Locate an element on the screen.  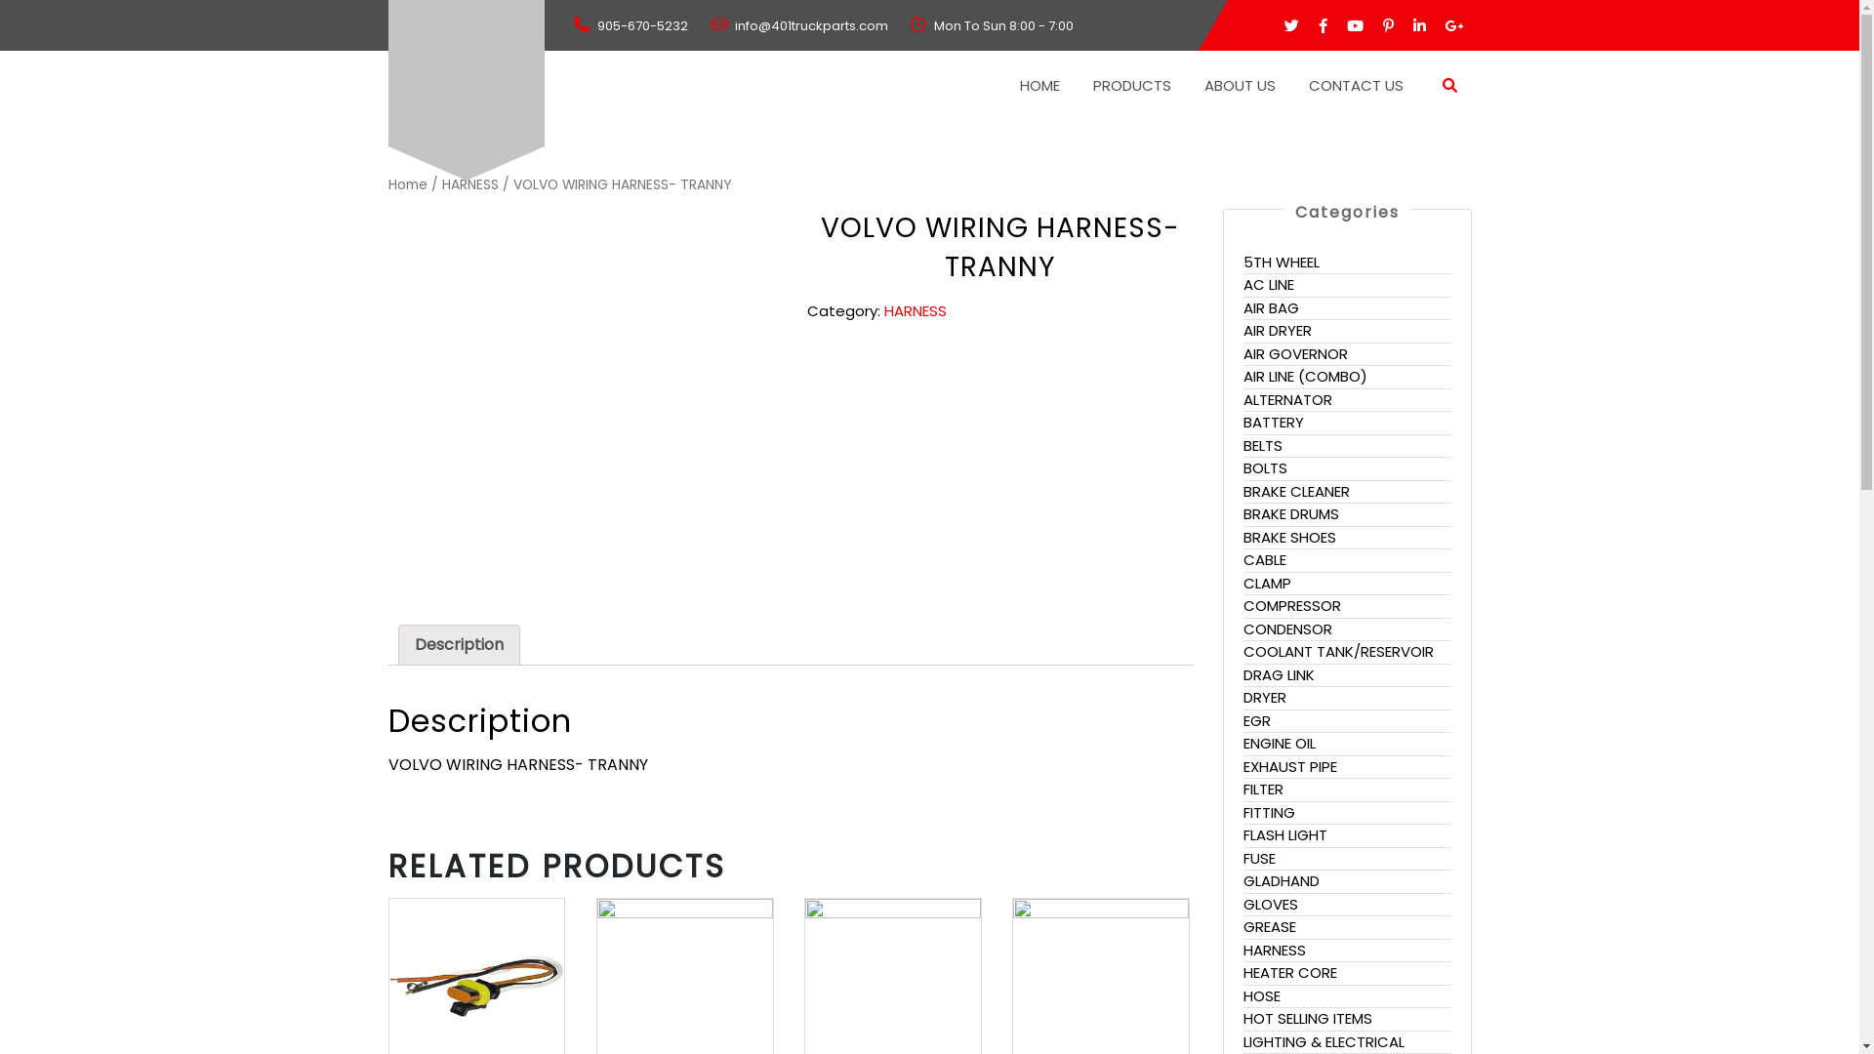
HOME is located at coordinates (1039, 86).